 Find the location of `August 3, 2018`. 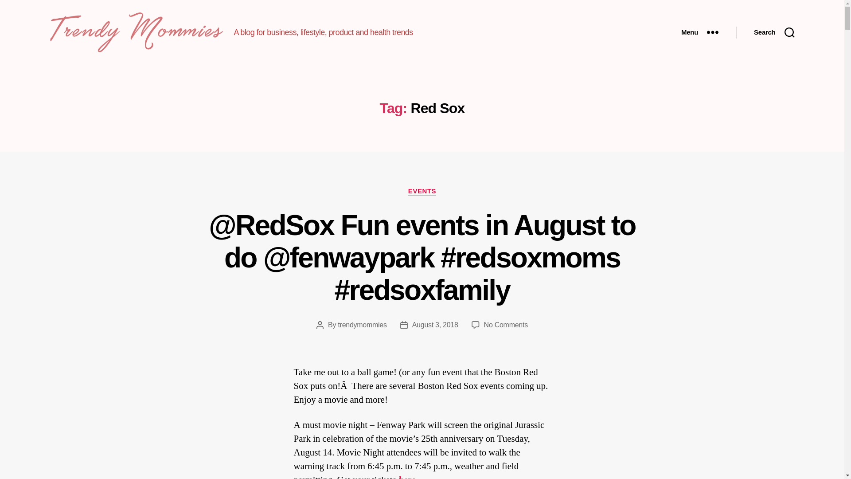

August 3, 2018 is located at coordinates (435, 325).